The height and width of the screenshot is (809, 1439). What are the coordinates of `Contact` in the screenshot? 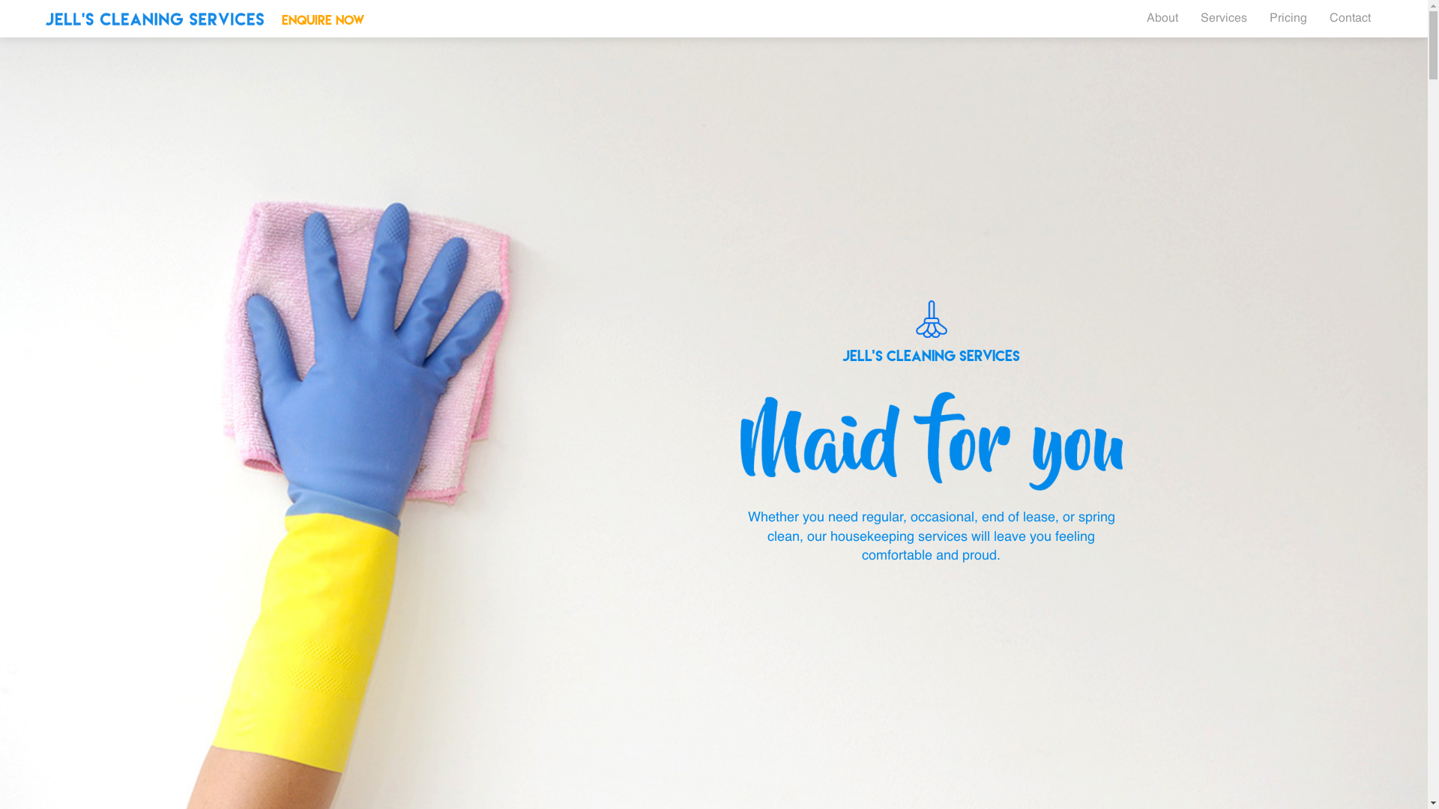 It's located at (1351, 19).